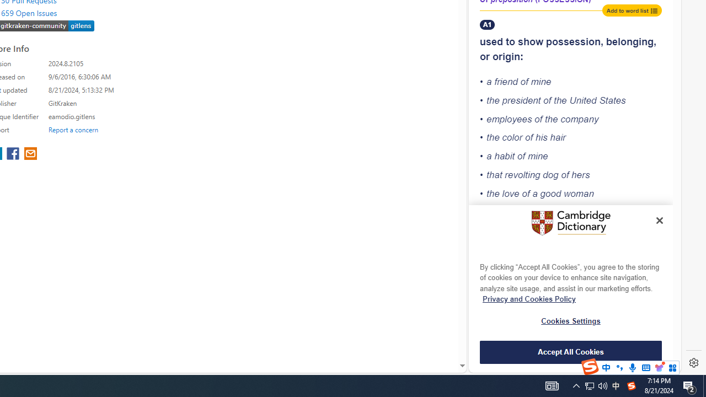  I want to click on complete, so click(521, 212).